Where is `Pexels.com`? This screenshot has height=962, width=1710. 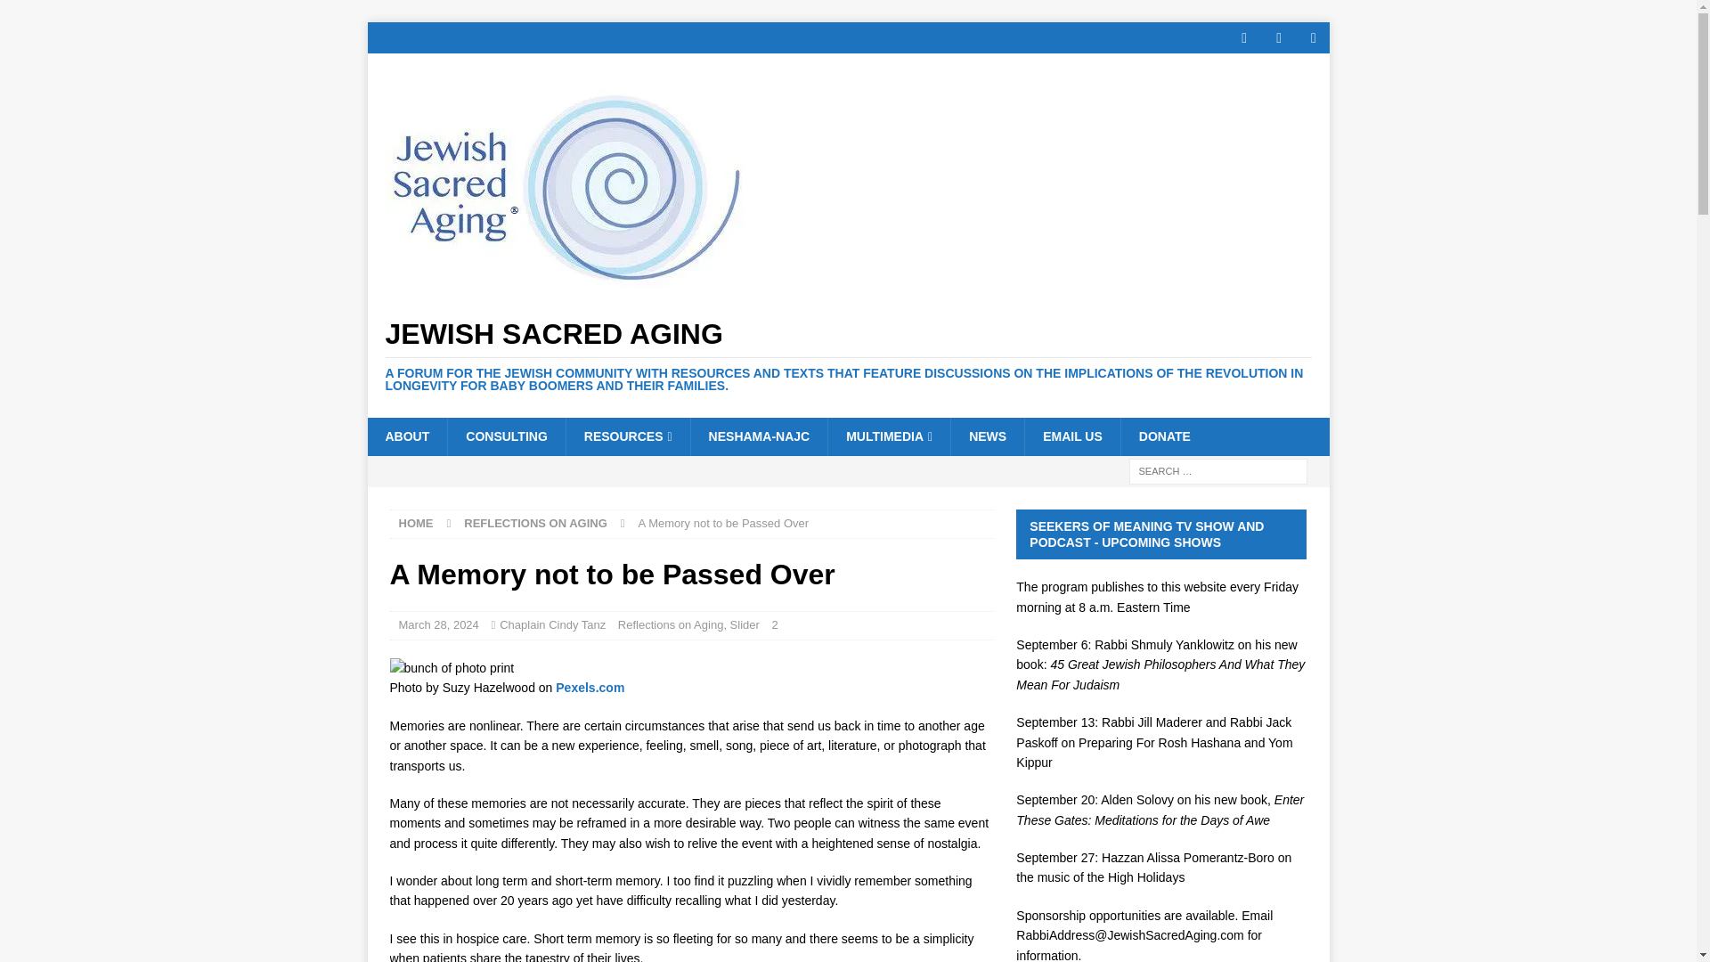 Pexels.com is located at coordinates (590, 687).